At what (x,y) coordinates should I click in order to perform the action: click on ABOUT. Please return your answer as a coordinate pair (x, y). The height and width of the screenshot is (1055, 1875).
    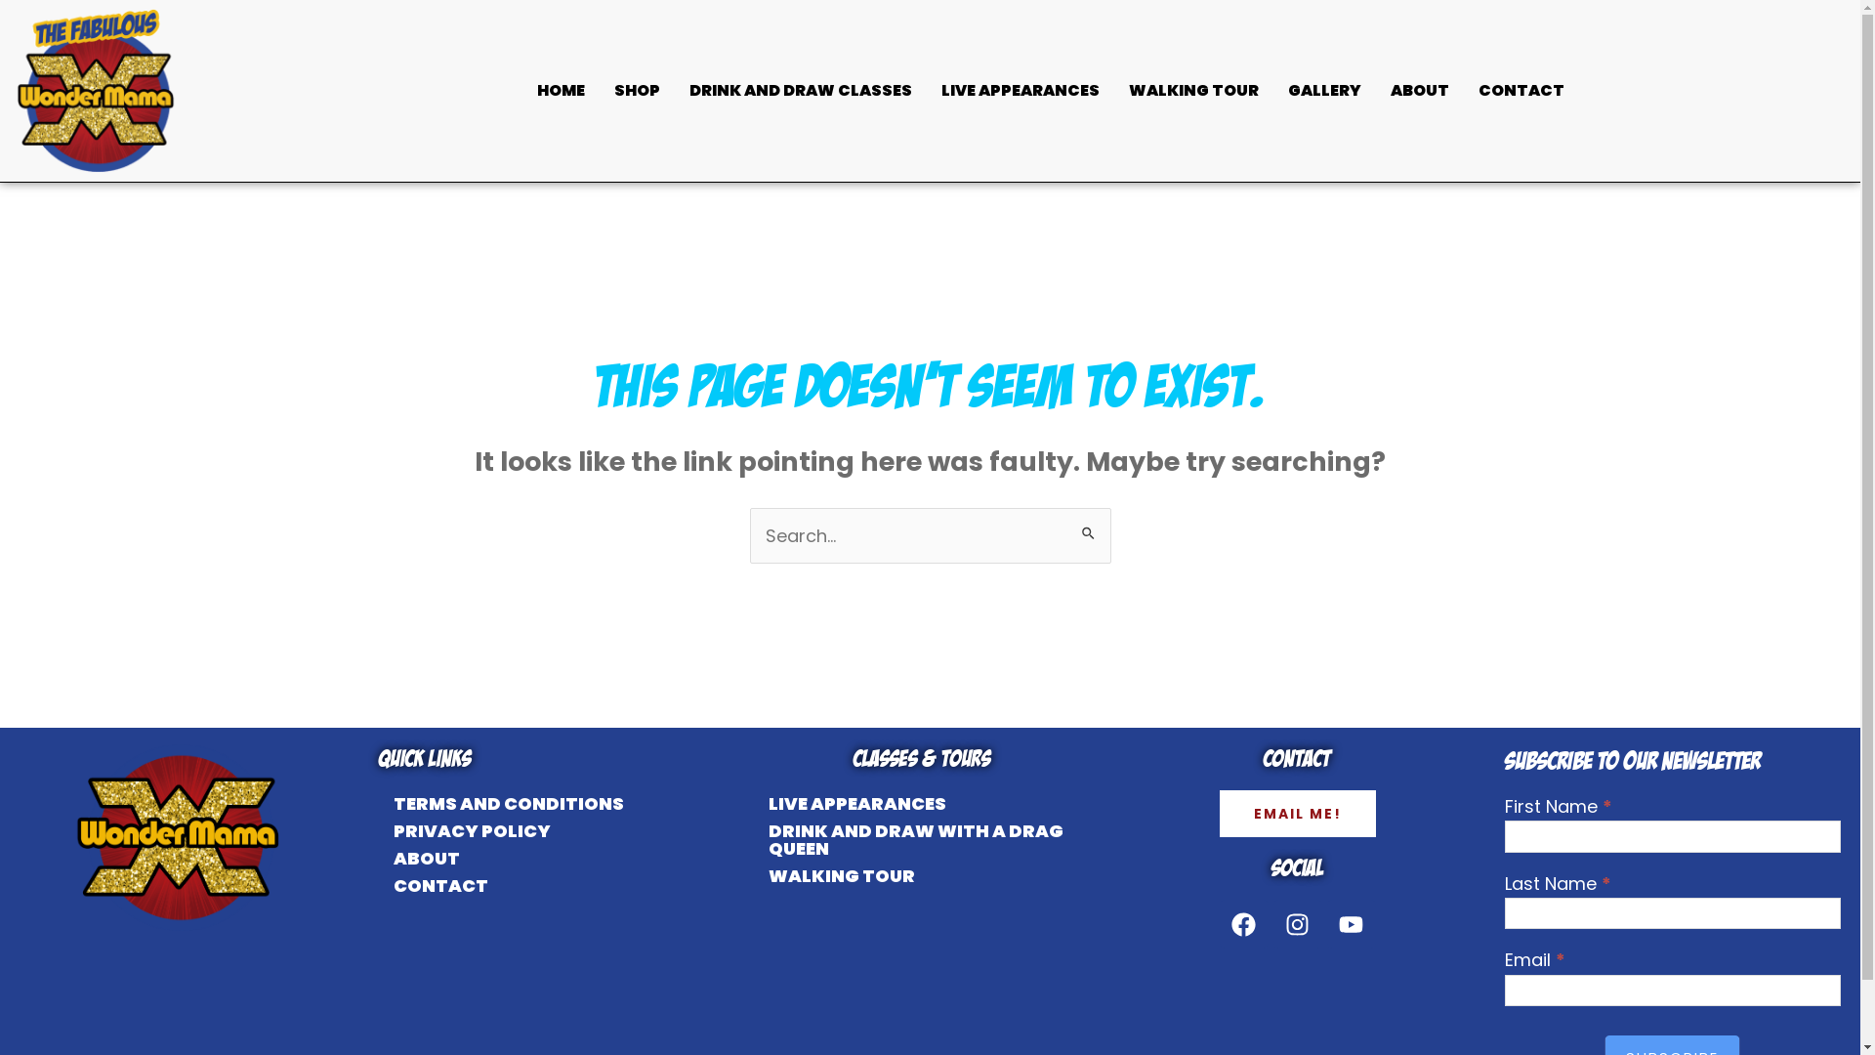
    Looking at the image, I should click on (1420, 91).